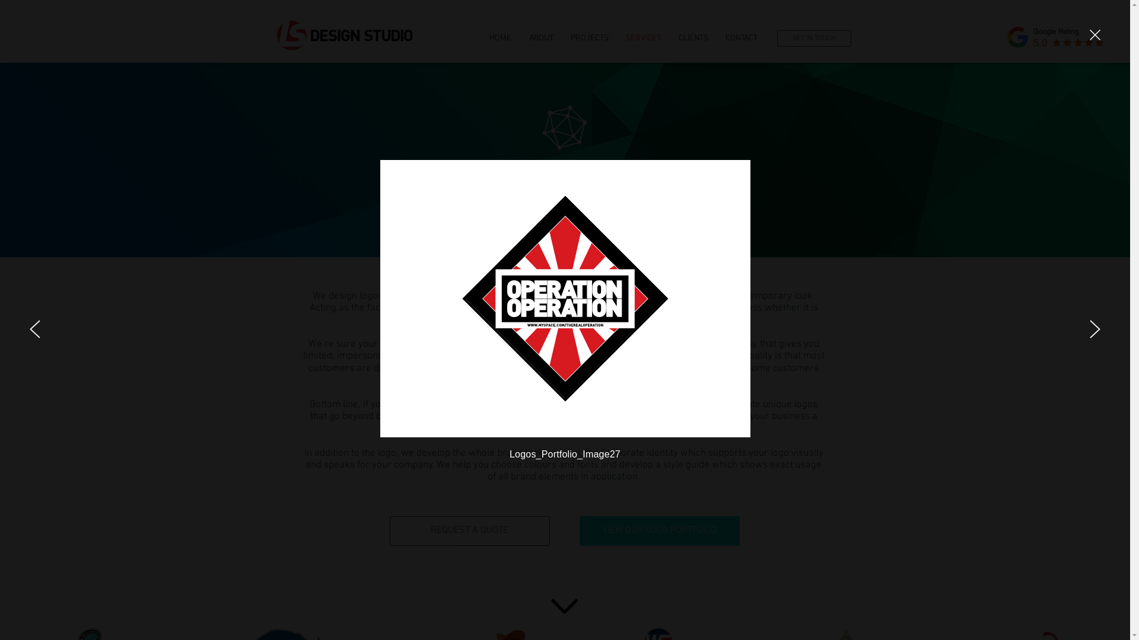  Describe the element at coordinates (814, 39) in the screenshot. I see `GET IN TOUCH` at that location.